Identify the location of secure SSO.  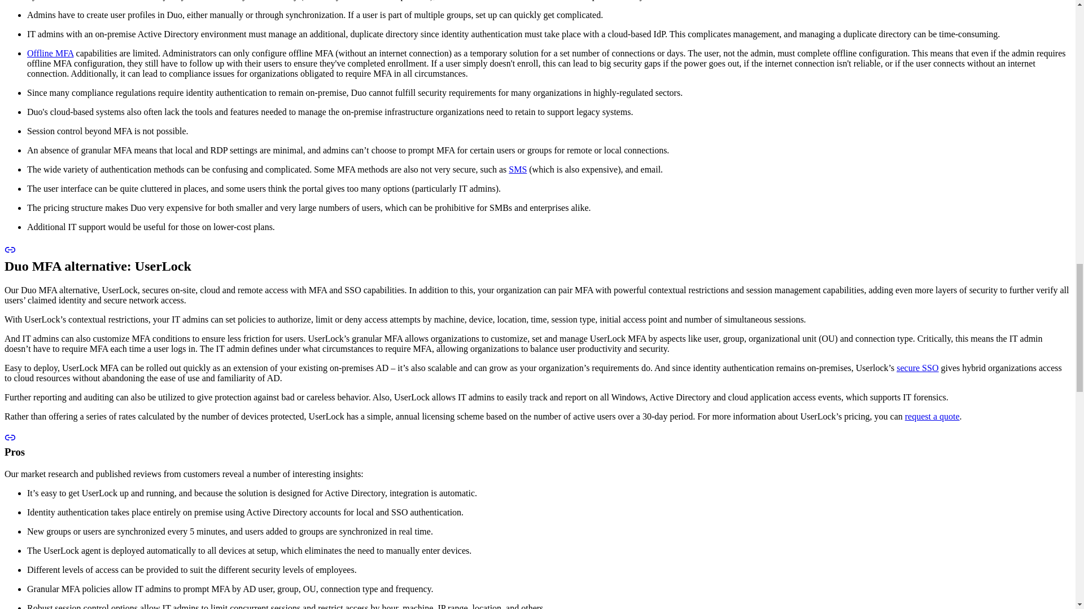
(917, 368).